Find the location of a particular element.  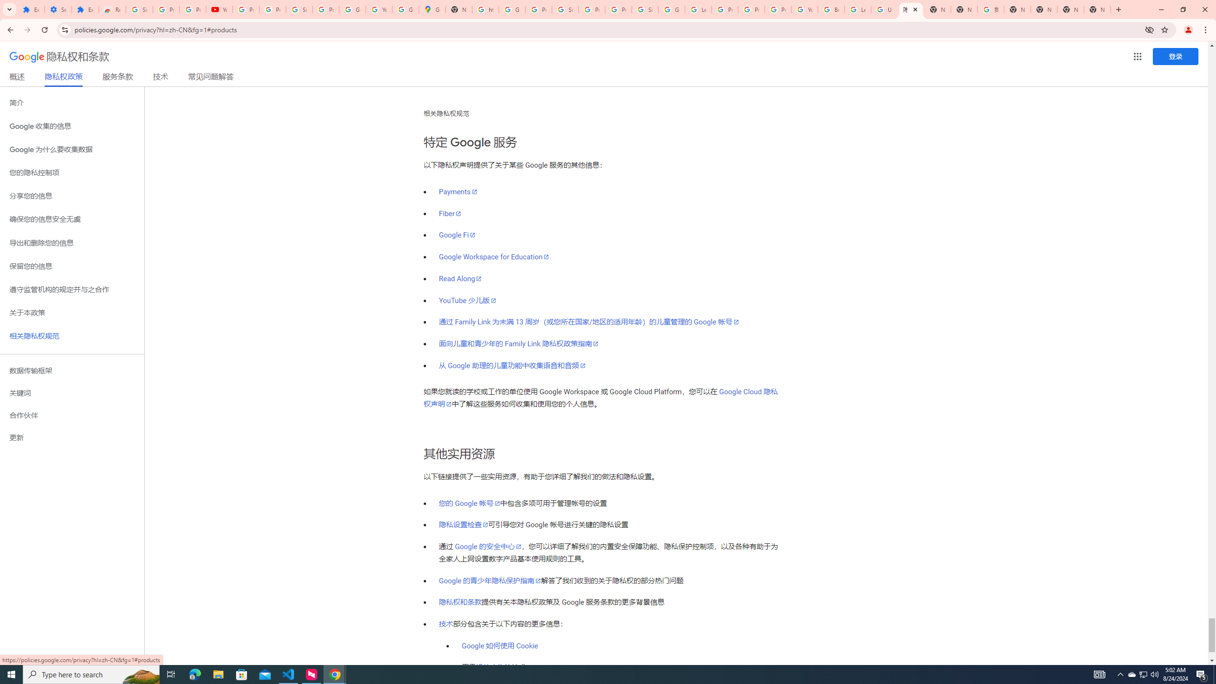

Read Along is located at coordinates (460, 278).